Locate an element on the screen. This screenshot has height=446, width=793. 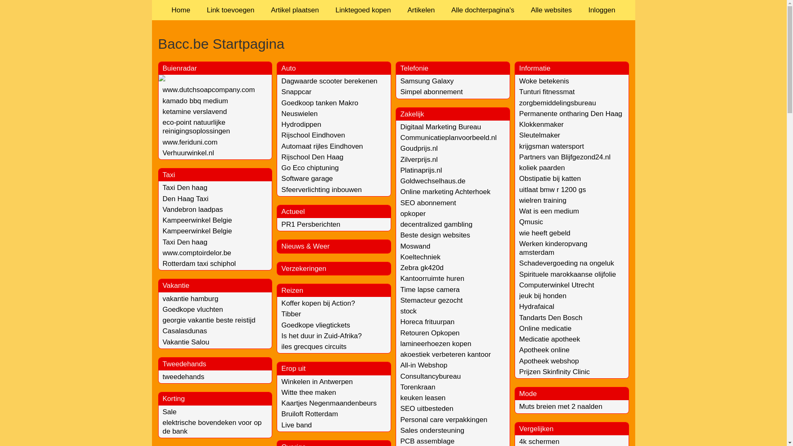
Sleutelmaker is located at coordinates (539, 135).